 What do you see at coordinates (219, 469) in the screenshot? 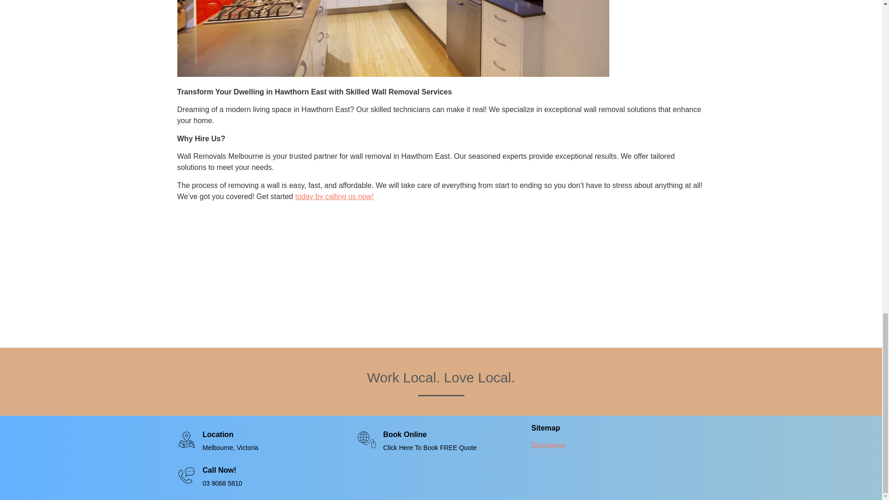
I see `Call Now!` at bounding box center [219, 469].